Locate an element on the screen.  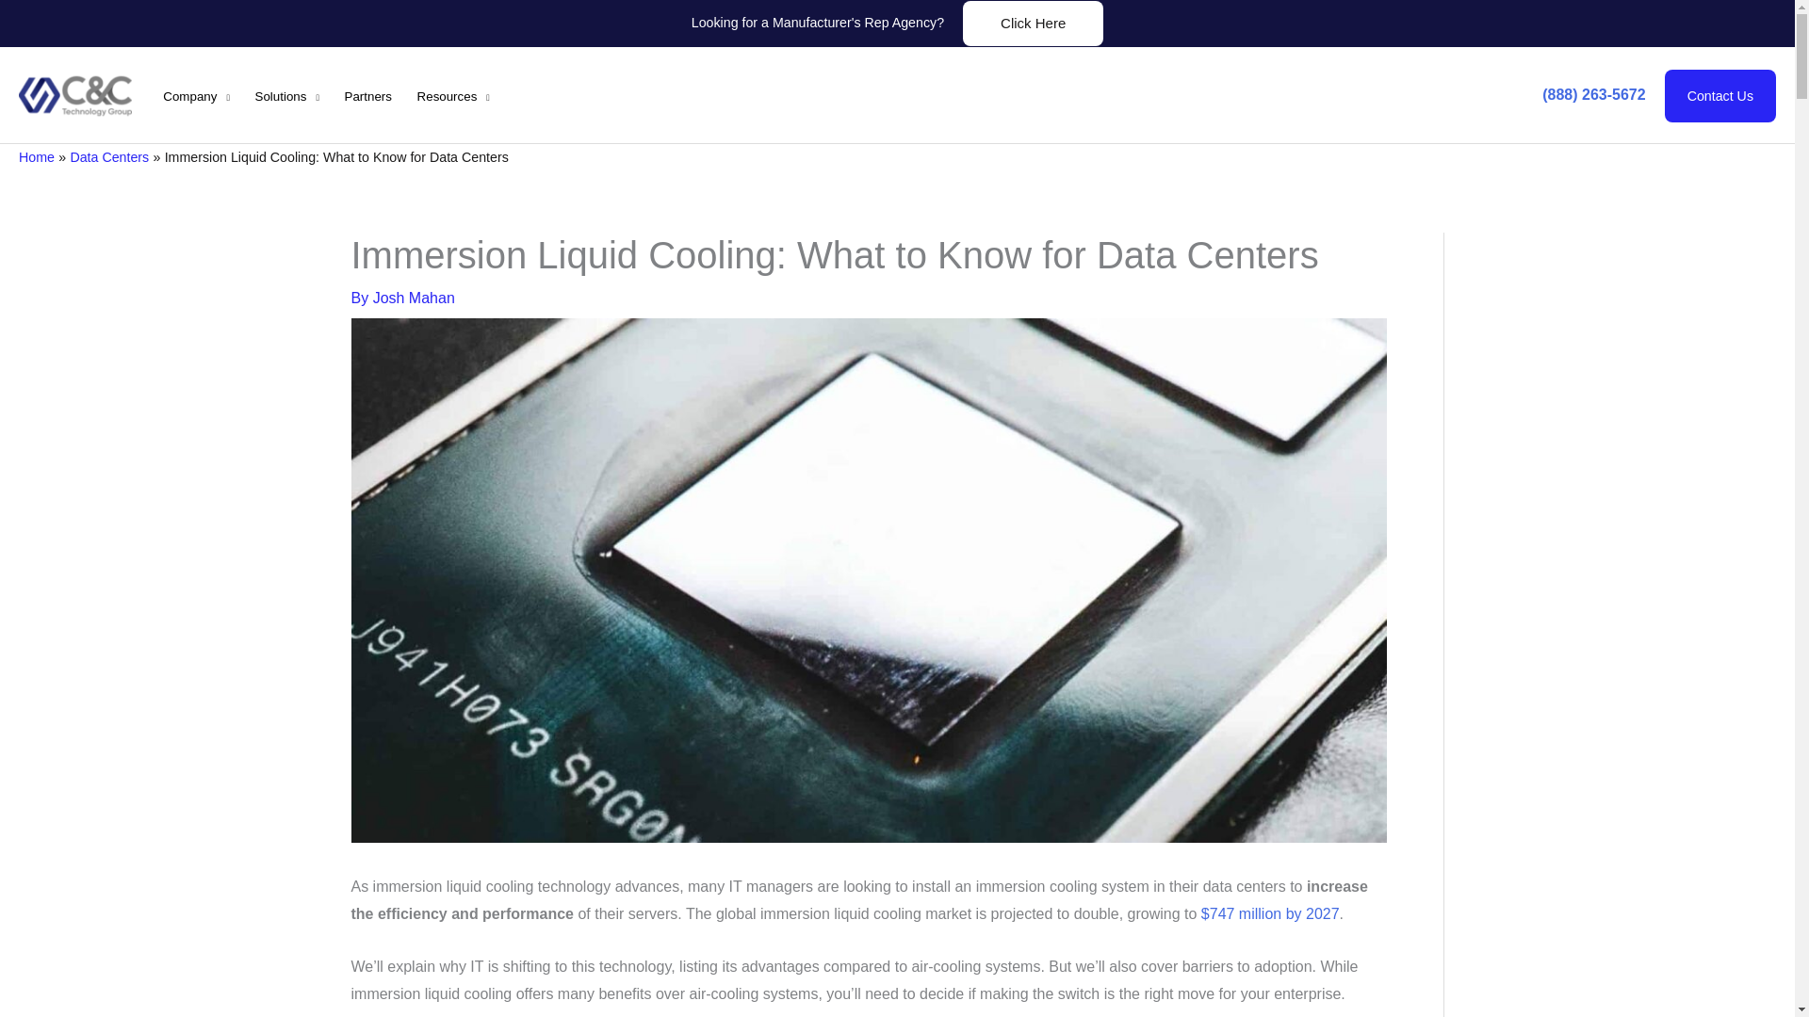
View all posts by Josh Mahan is located at coordinates (414, 298).